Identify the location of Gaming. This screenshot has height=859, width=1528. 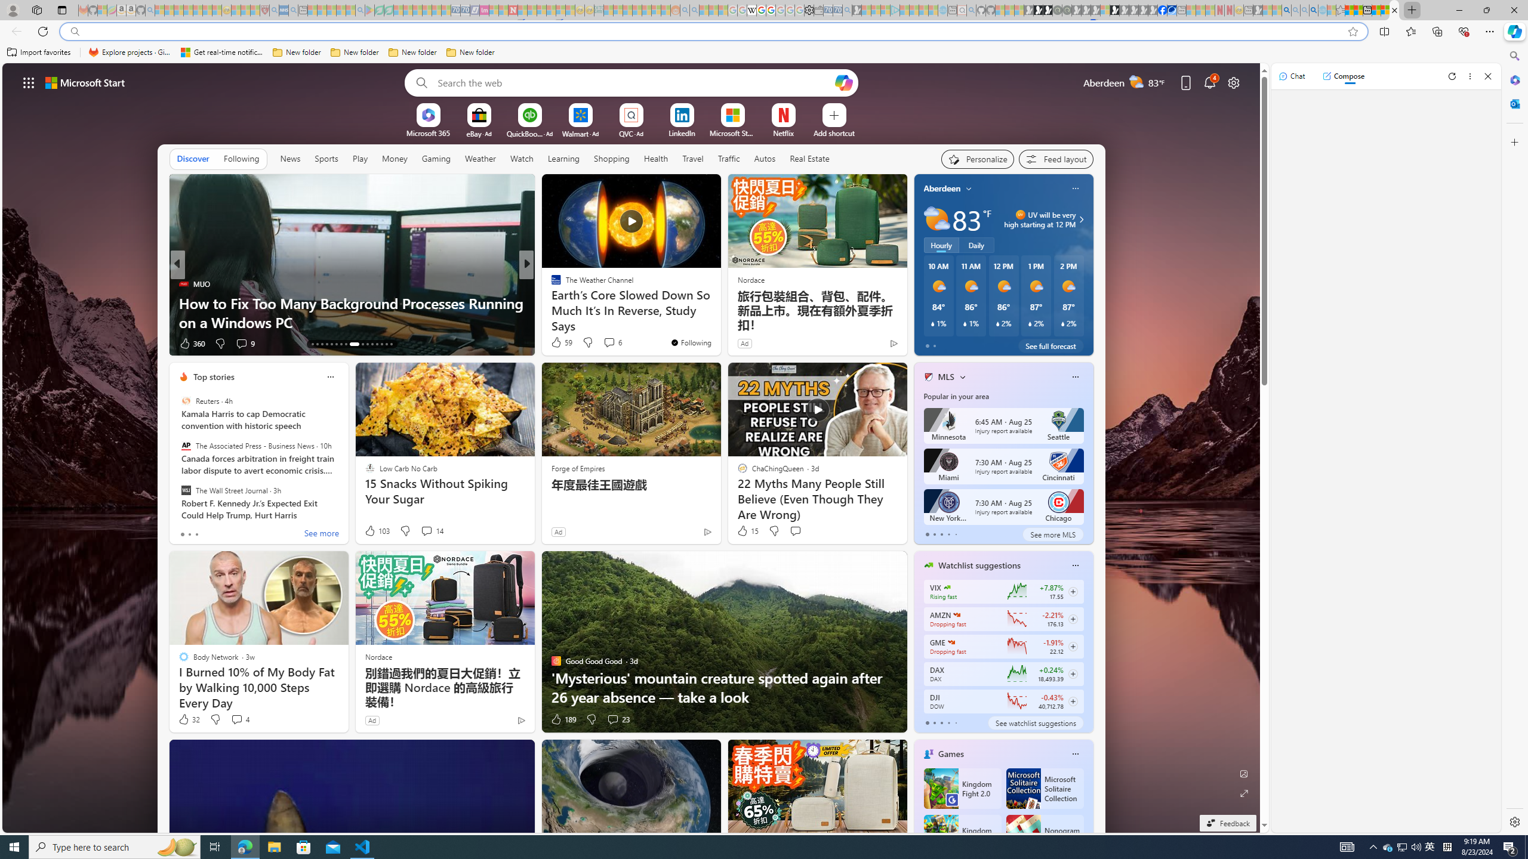
(436, 158).